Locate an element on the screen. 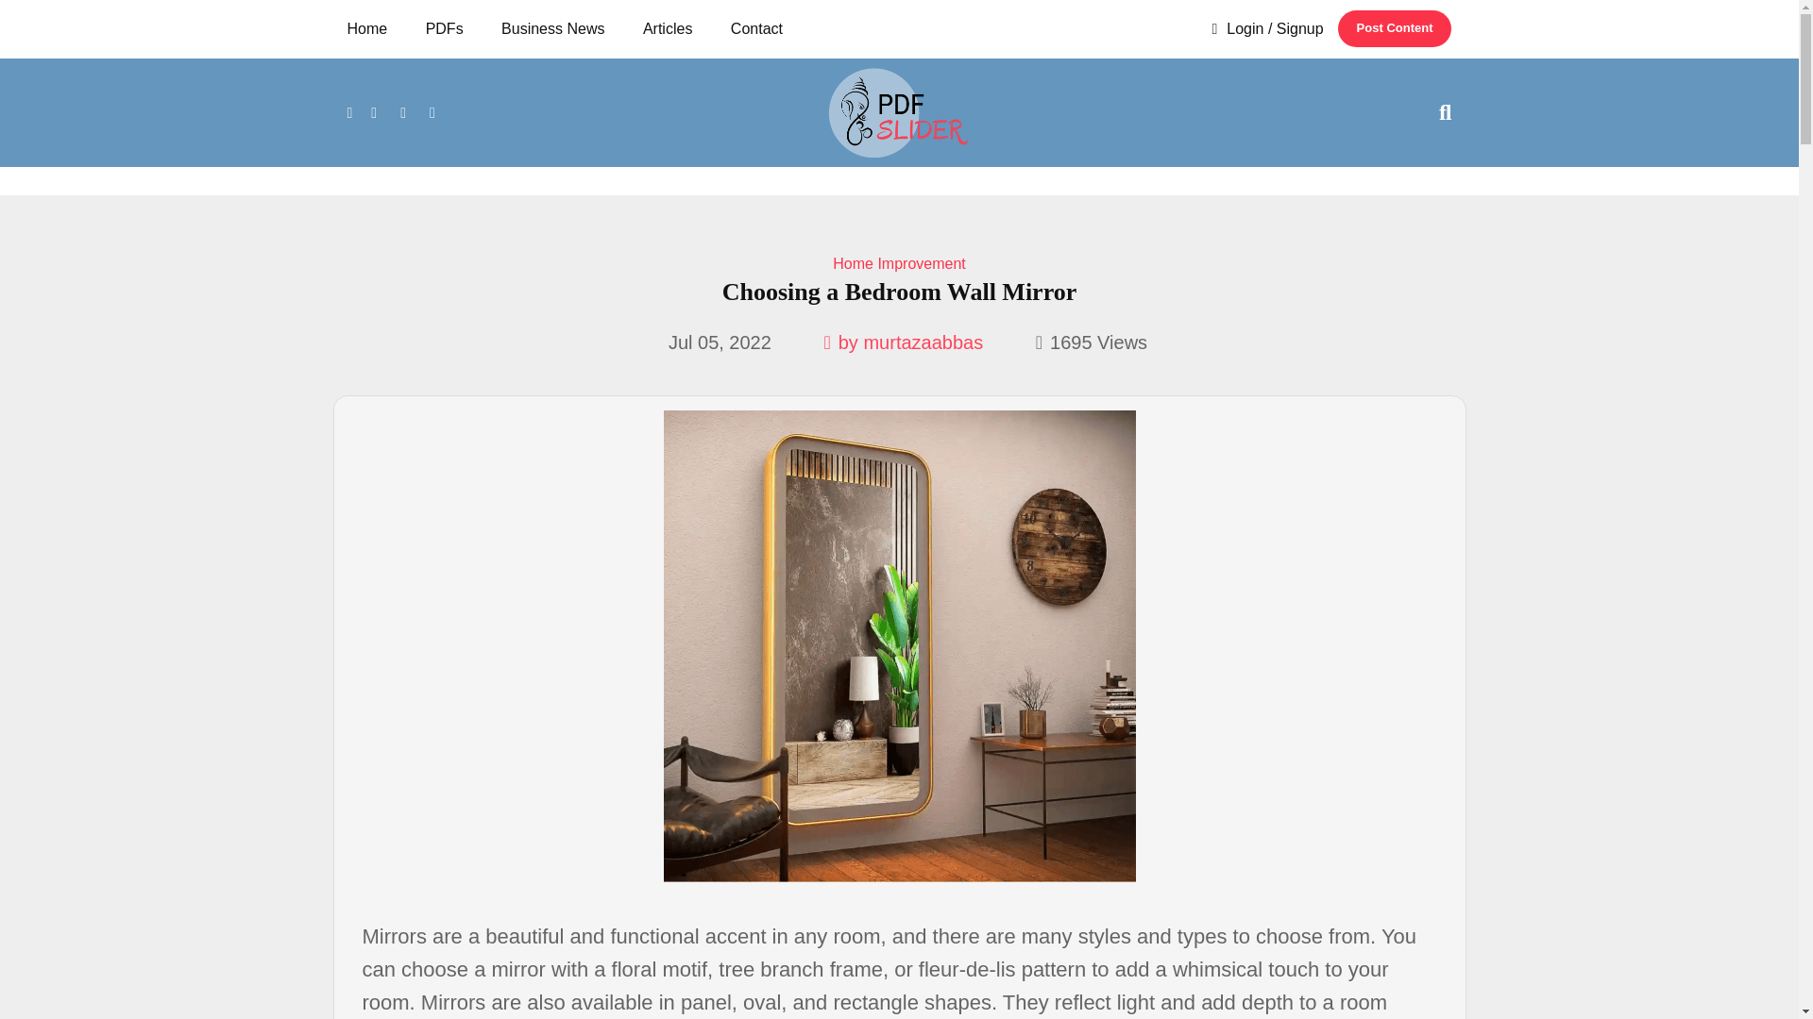 The width and height of the screenshot is (1813, 1019). Articles is located at coordinates (668, 28).